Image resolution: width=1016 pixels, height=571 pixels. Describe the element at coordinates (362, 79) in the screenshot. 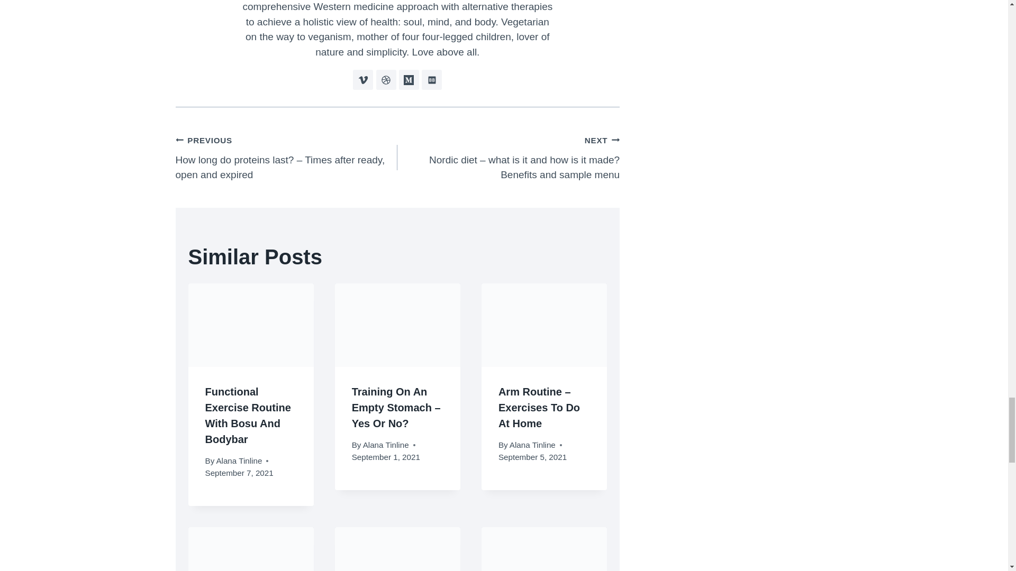

I see `Follow Alana Tinline on Vimeo` at that location.